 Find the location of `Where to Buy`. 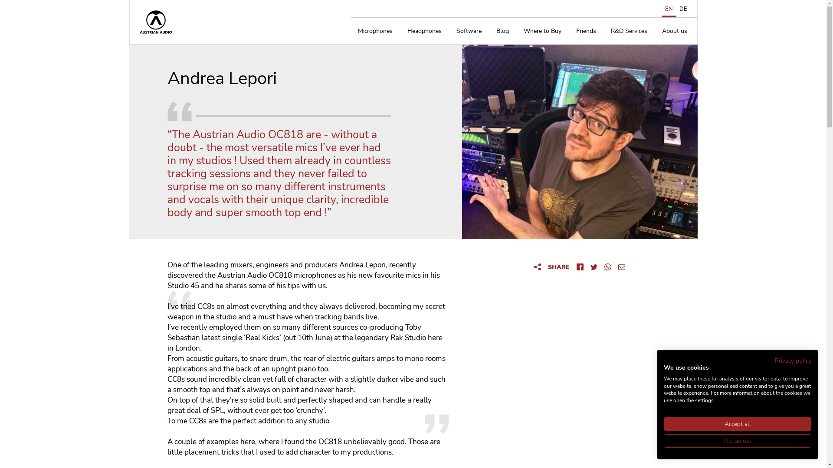

Where to Buy is located at coordinates (542, 31).